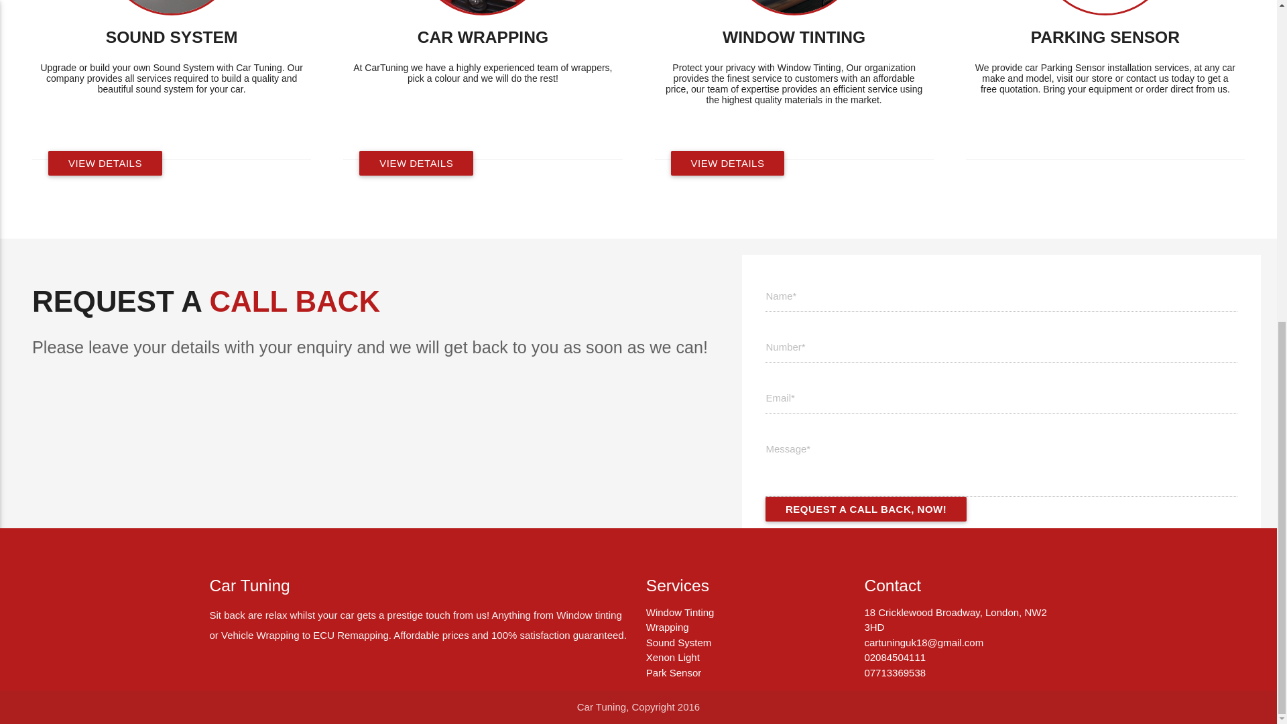  Describe the element at coordinates (105, 163) in the screenshot. I see `VIEW DETAILS` at that location.